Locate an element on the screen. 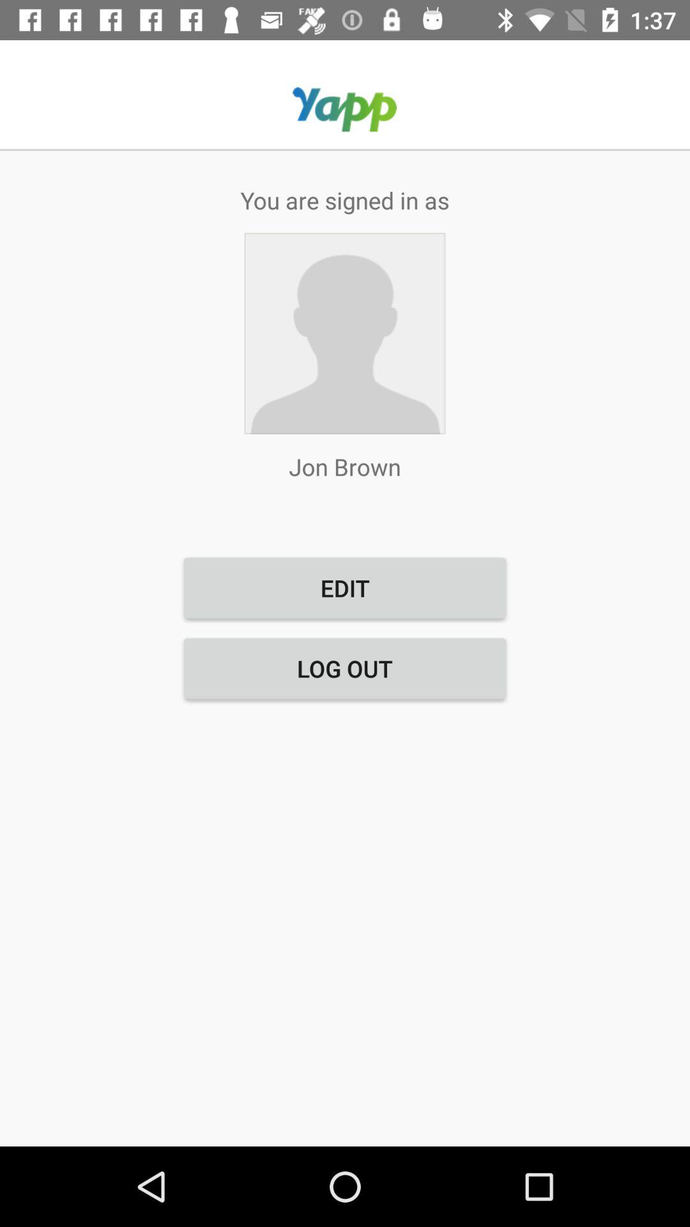 The image size is (690, 1227). tap the button below edit item is located at coordinates (345, 668).